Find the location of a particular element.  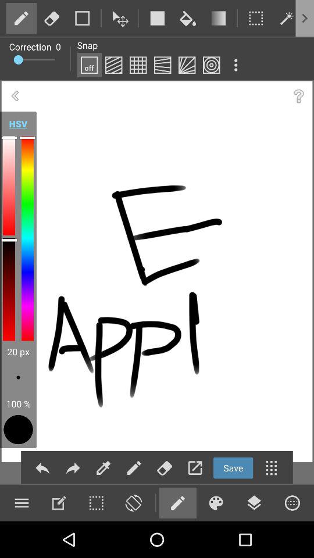

edit the painting works is located at coordinates (113, 65).